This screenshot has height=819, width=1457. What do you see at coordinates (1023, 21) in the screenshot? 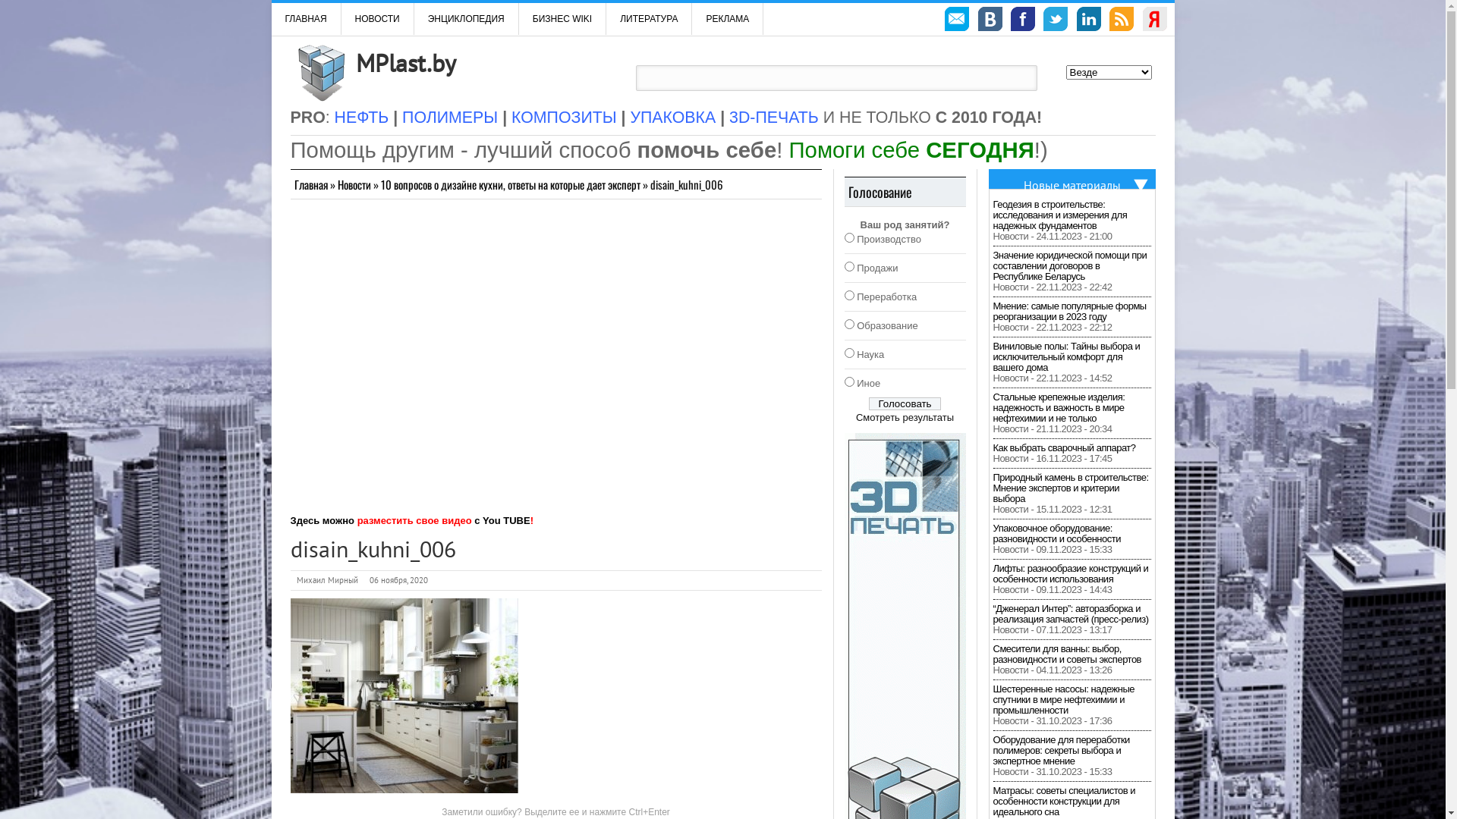
I see `Facebook Mplast.by` at bounding box center [1023, 21].